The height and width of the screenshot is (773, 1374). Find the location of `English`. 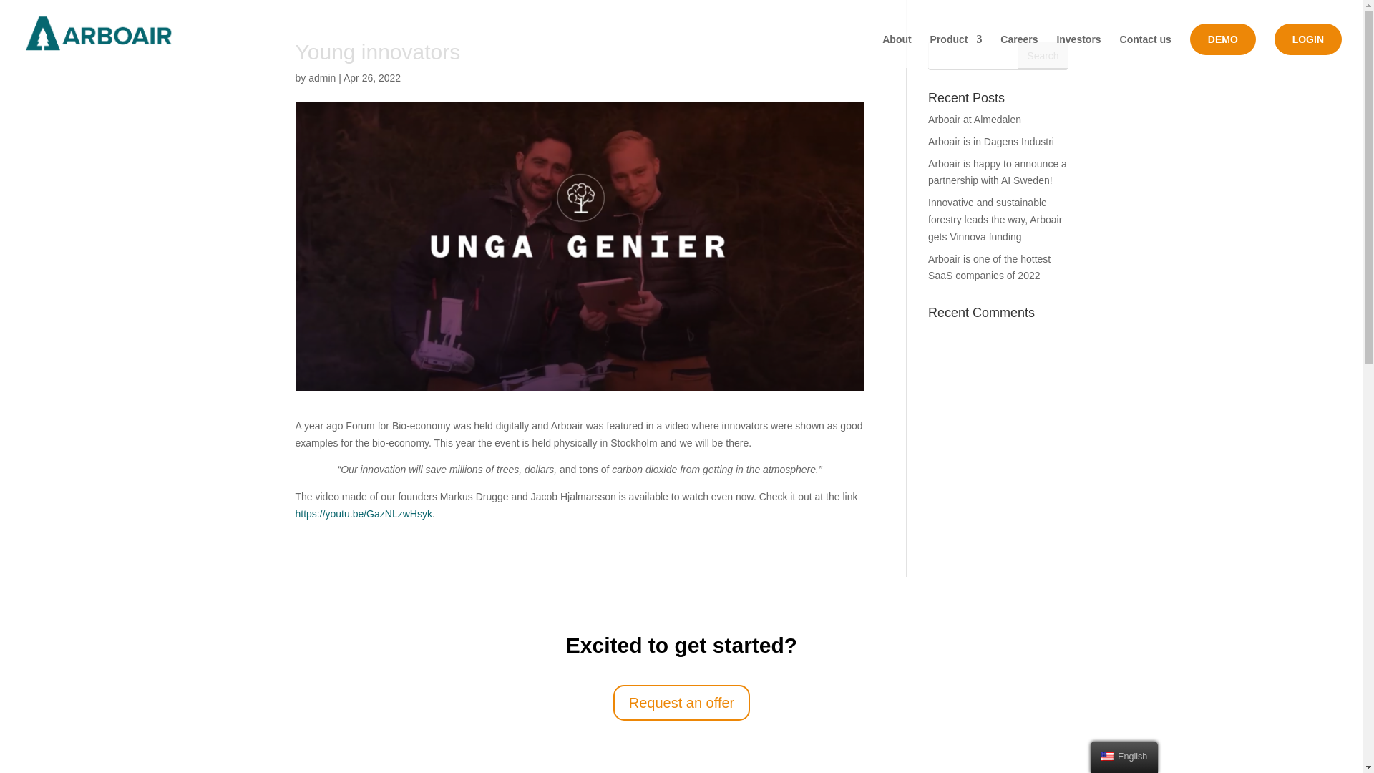

English is located at coordinates (1108, 756).